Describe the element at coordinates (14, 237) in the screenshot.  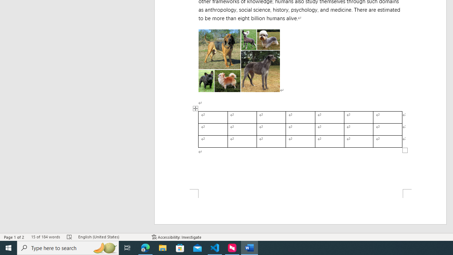
I see `Page Number Page 1 of 2` at that location.